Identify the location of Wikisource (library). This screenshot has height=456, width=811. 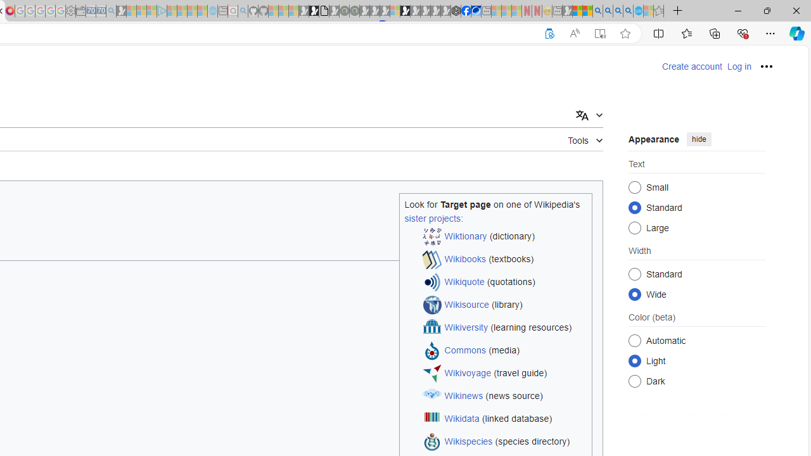
(504, 305).